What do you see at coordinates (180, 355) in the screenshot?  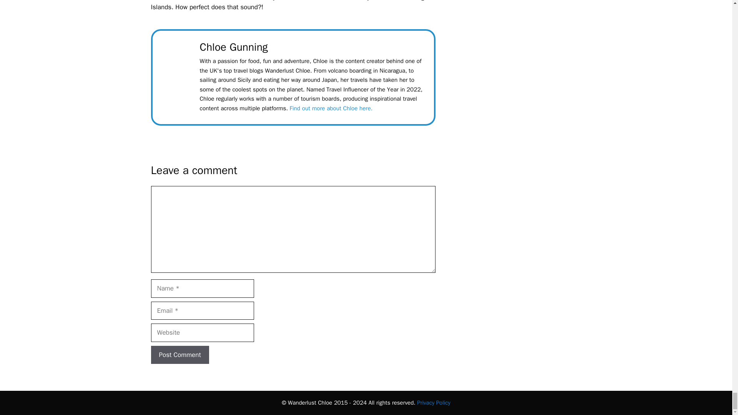 I see `Post Comment` at bounding box center [180, 355].